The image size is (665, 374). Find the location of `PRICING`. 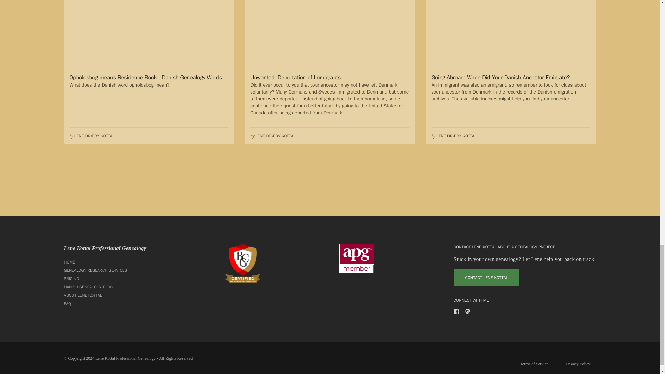

PRICING is located at coordinates (105, 278).